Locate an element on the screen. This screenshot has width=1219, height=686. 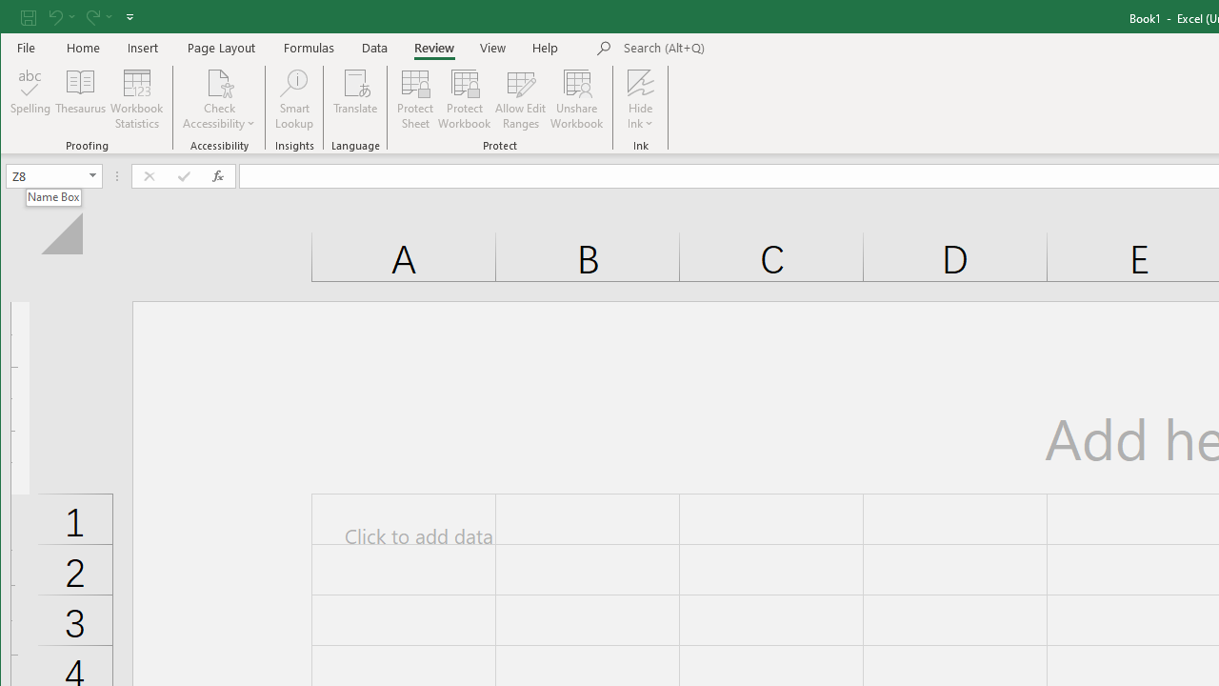
Spelling... is located at coordinates (30, 99).